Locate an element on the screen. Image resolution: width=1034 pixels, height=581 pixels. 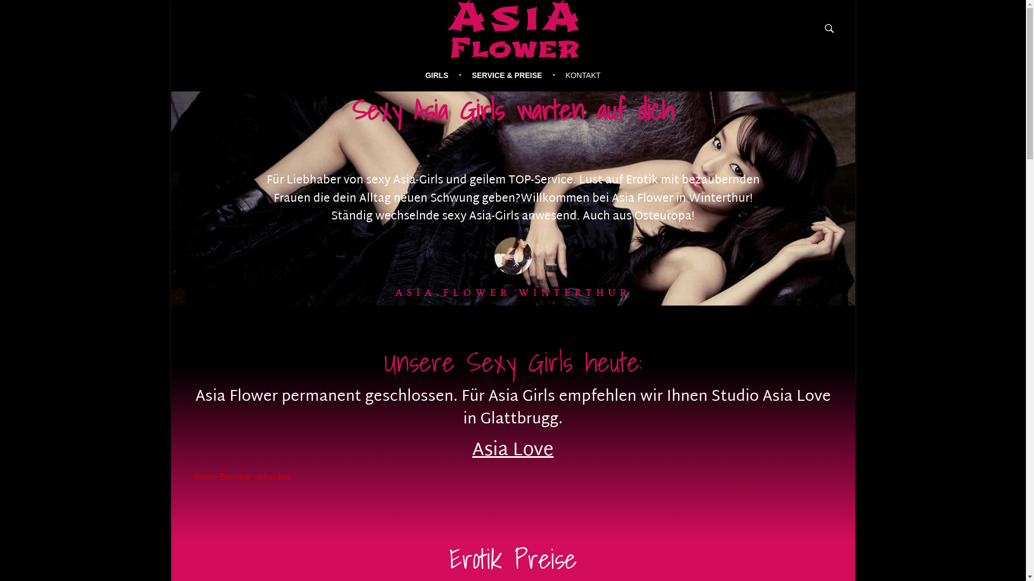
SERVICE & PREISE is located at coordinates (509, 75).